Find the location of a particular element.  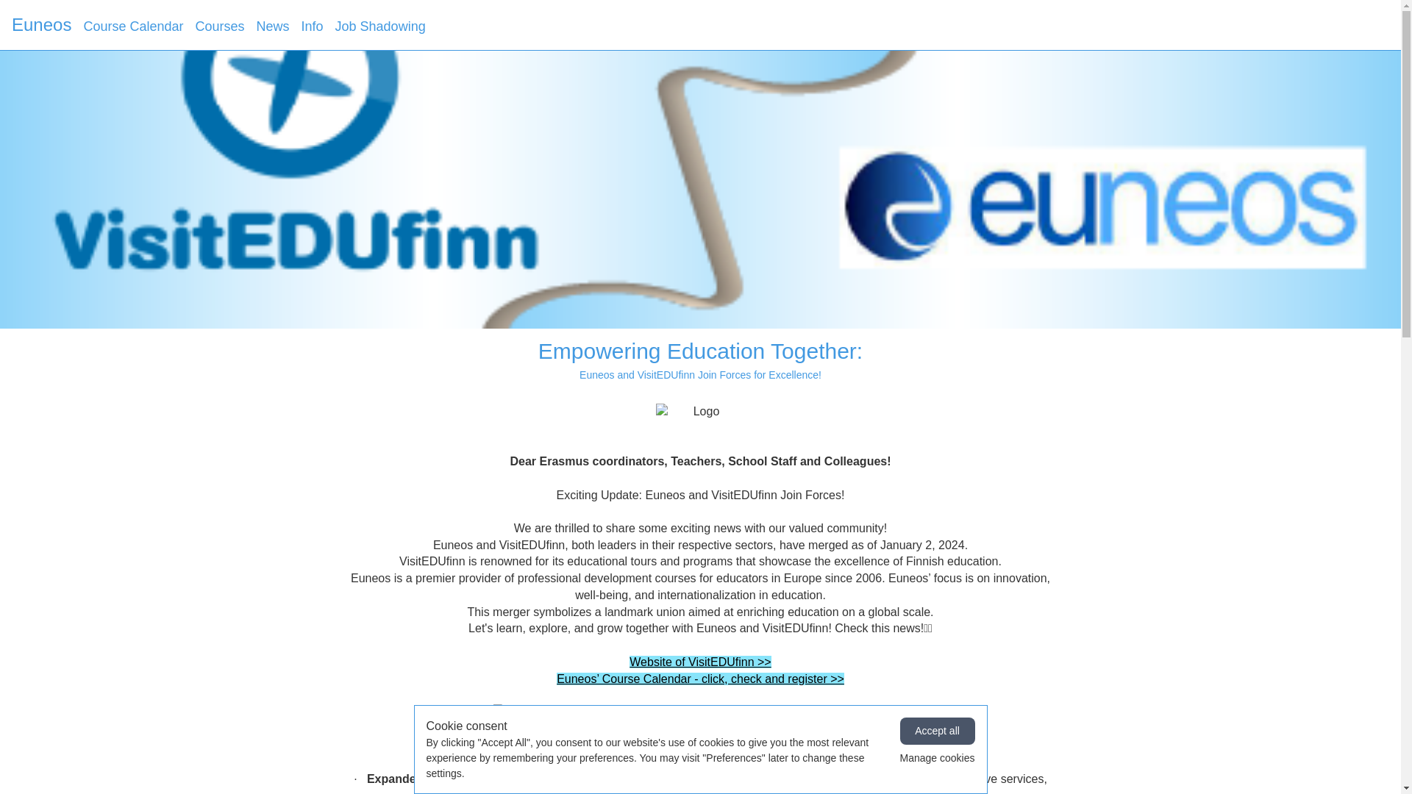

Course Calendar is located at coordinates (133, 26).